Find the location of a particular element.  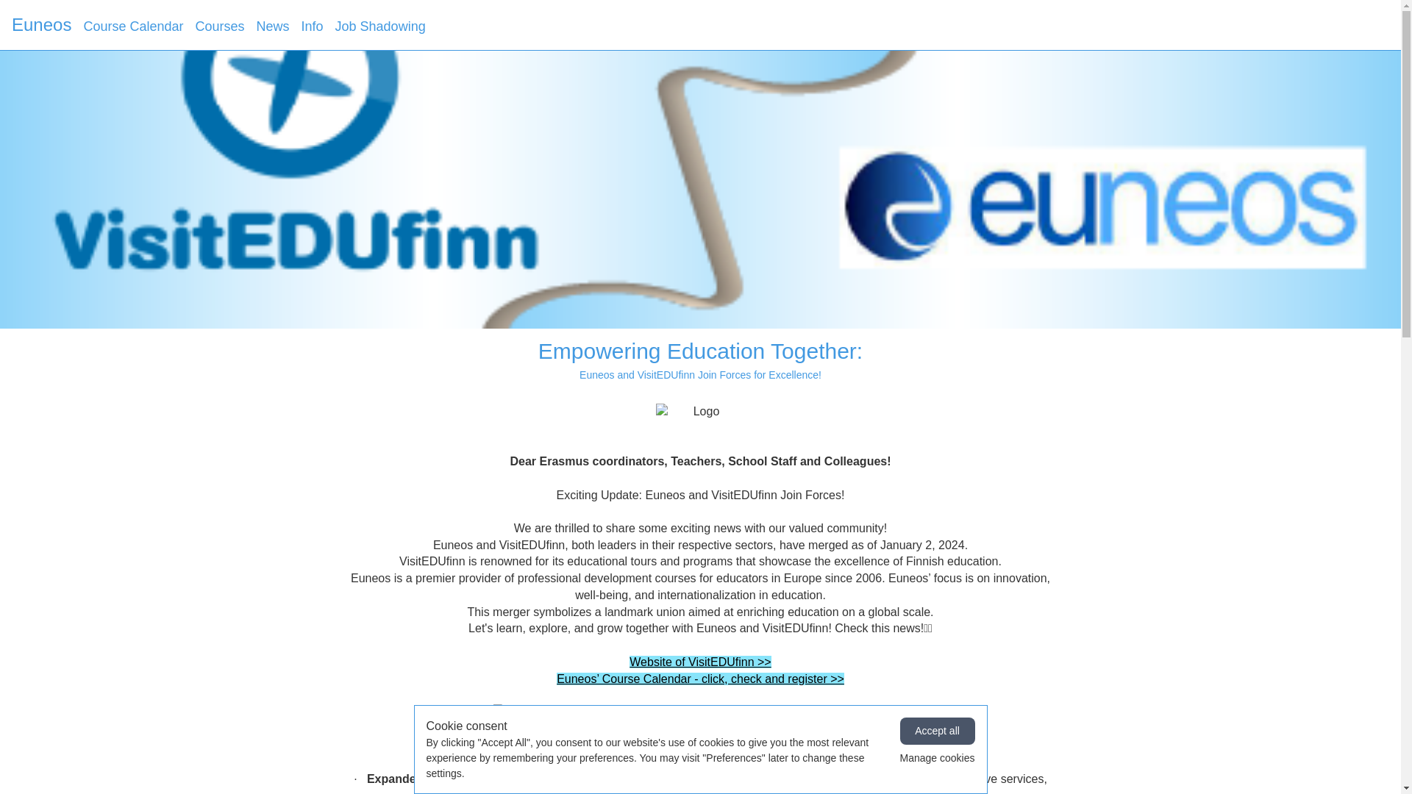

Course Calendar is located at coordinates (133, 26).